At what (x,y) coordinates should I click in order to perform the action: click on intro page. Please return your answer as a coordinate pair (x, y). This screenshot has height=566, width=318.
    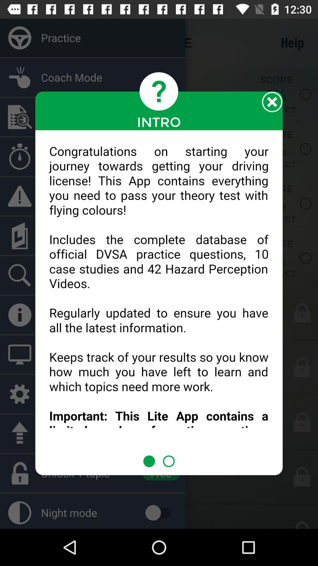
    Looking at the image, I should click on (159, 293).